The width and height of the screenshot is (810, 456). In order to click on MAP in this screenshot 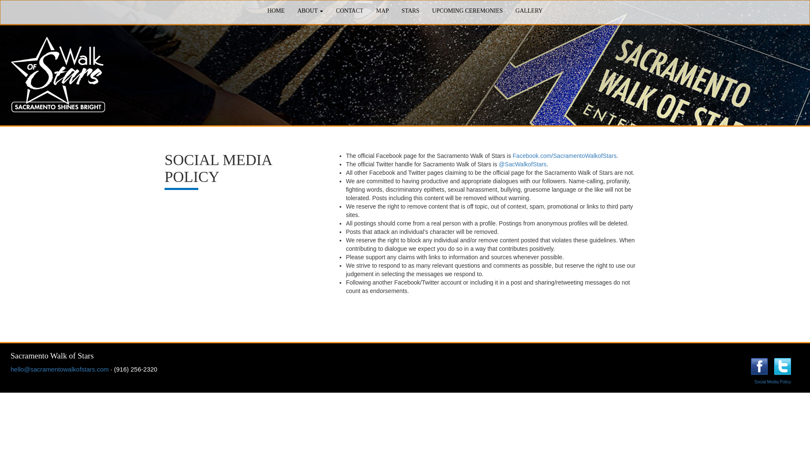, I will do `click(382, 11)`.